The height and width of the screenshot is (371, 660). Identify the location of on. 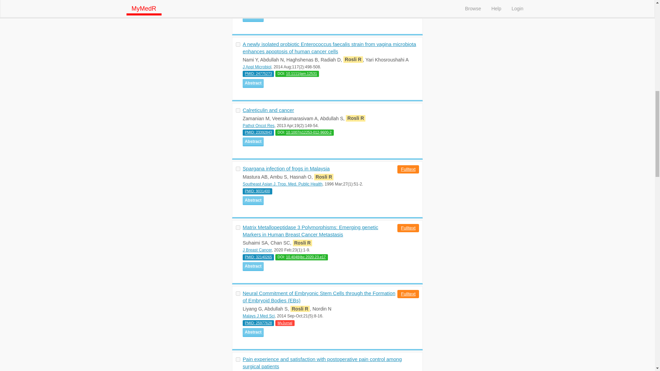
(238, 293).